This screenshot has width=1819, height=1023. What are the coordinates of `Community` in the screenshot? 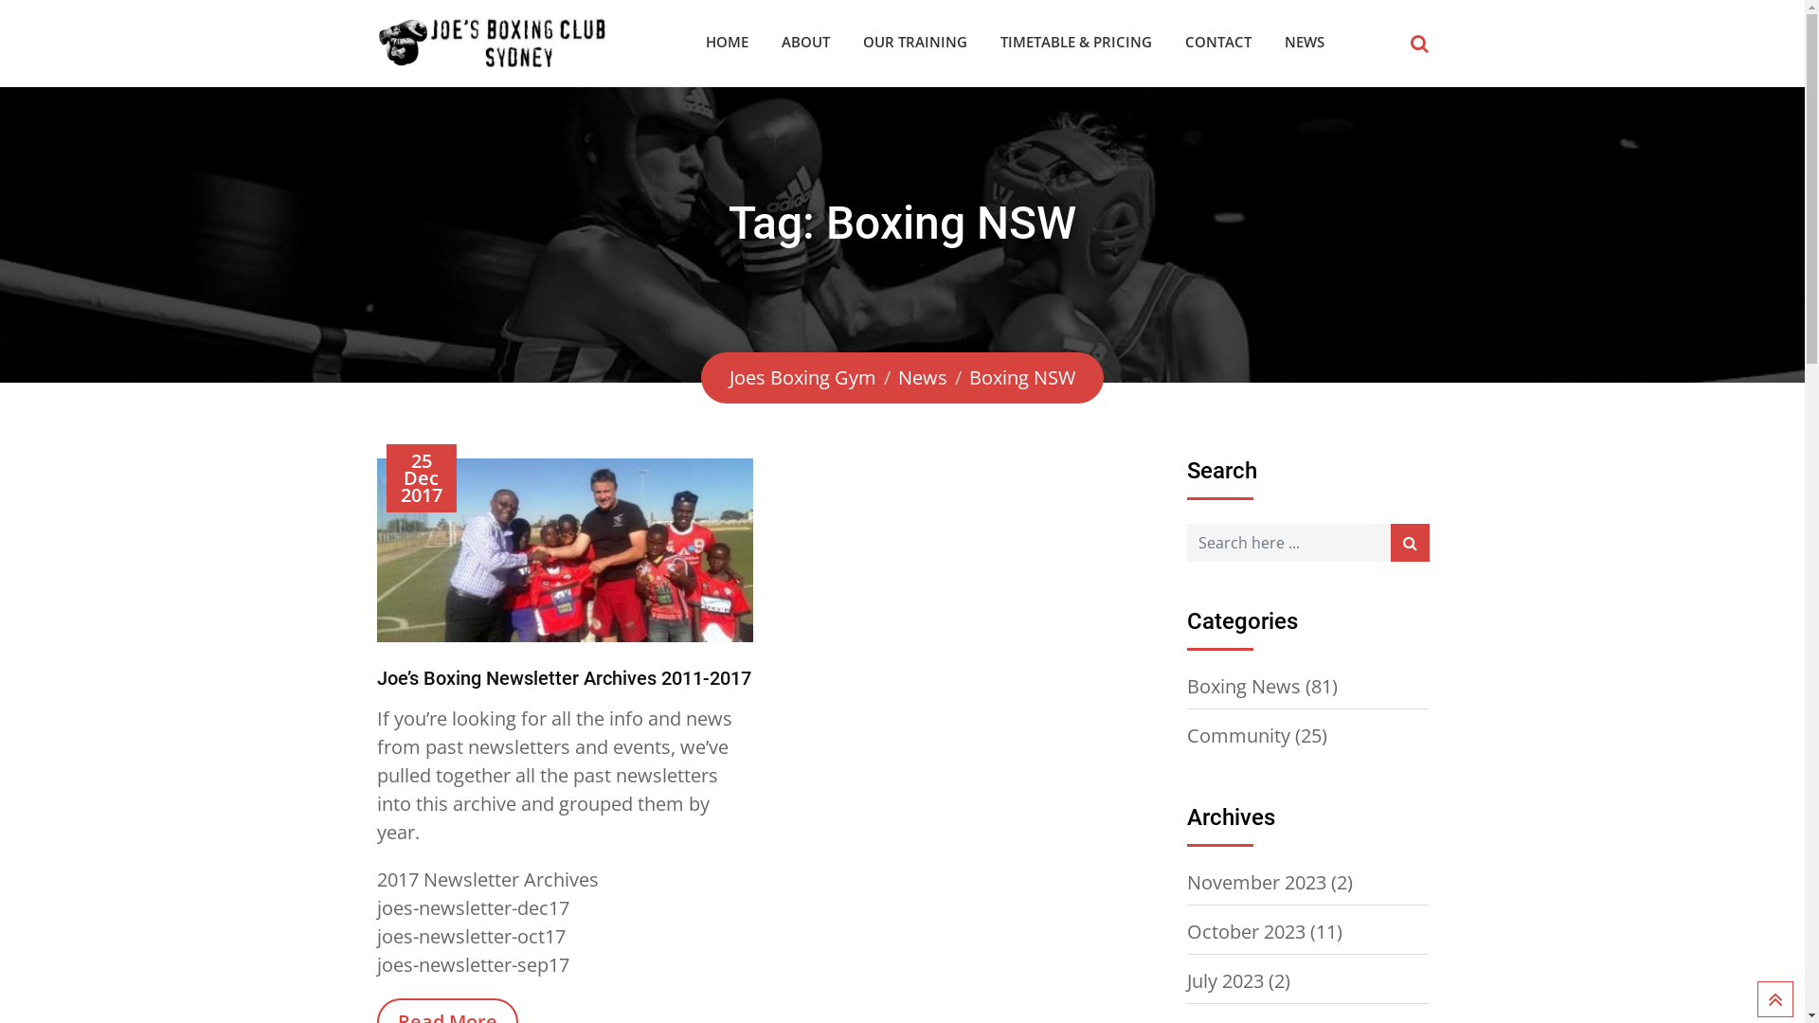 It's located at (1237, 736).